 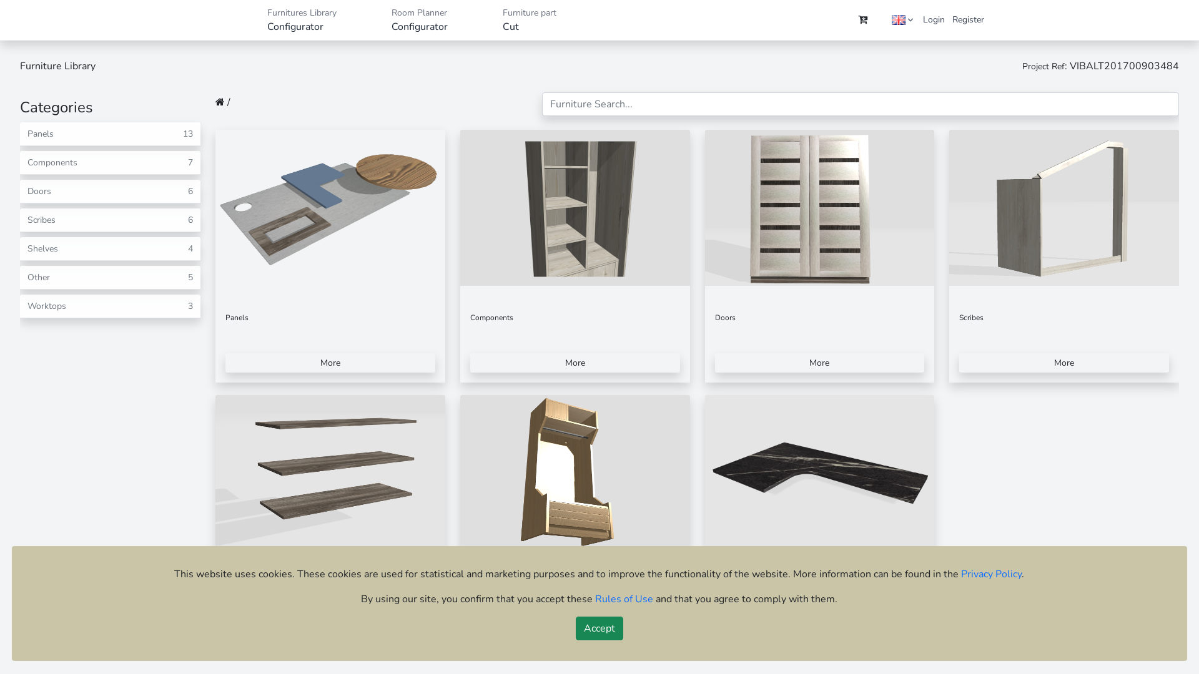 What do you see at coordinates (575, 363) in the screenshot?
I see `More` at bounding box center [575, 363].